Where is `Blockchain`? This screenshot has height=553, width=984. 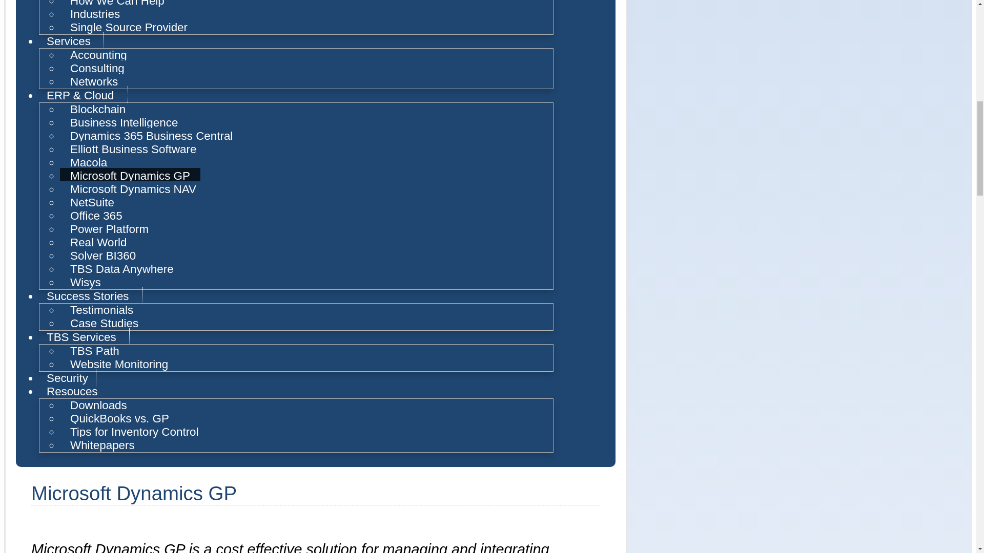
Blockchain is located at coordinates (97, 109).